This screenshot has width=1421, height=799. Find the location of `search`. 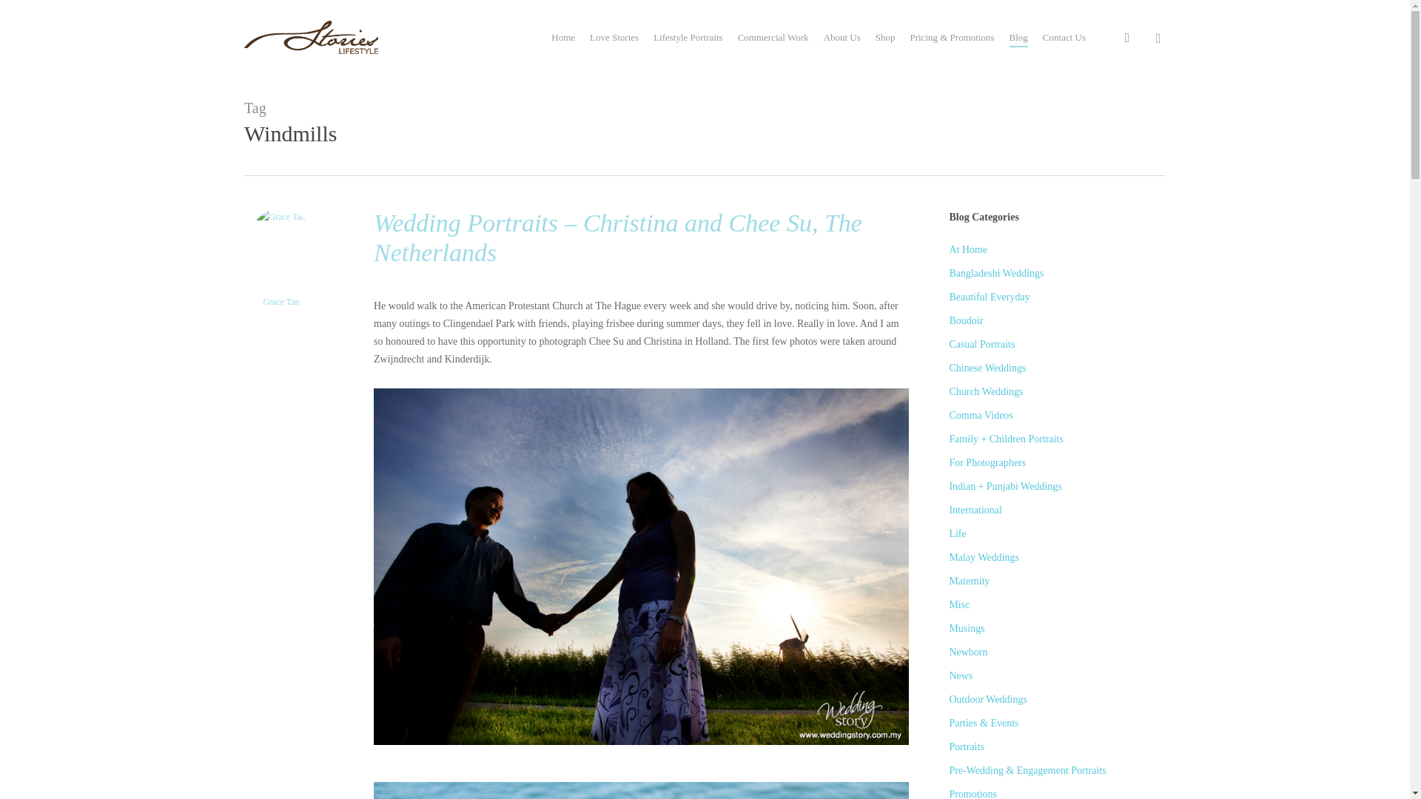

search is located at coordinates (1126, 37).